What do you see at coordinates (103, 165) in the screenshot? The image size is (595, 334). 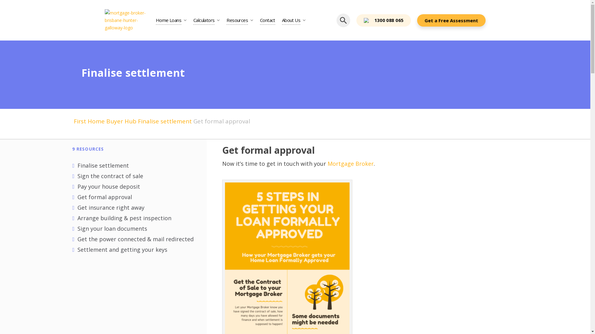 I see `Finalise settlement` at bounding box center [103, 165].